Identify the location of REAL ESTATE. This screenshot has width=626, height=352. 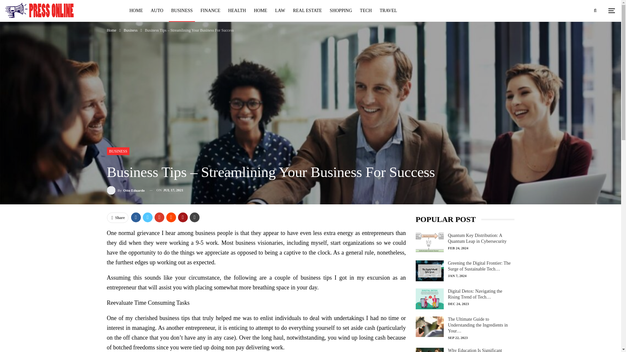
(307, 10).